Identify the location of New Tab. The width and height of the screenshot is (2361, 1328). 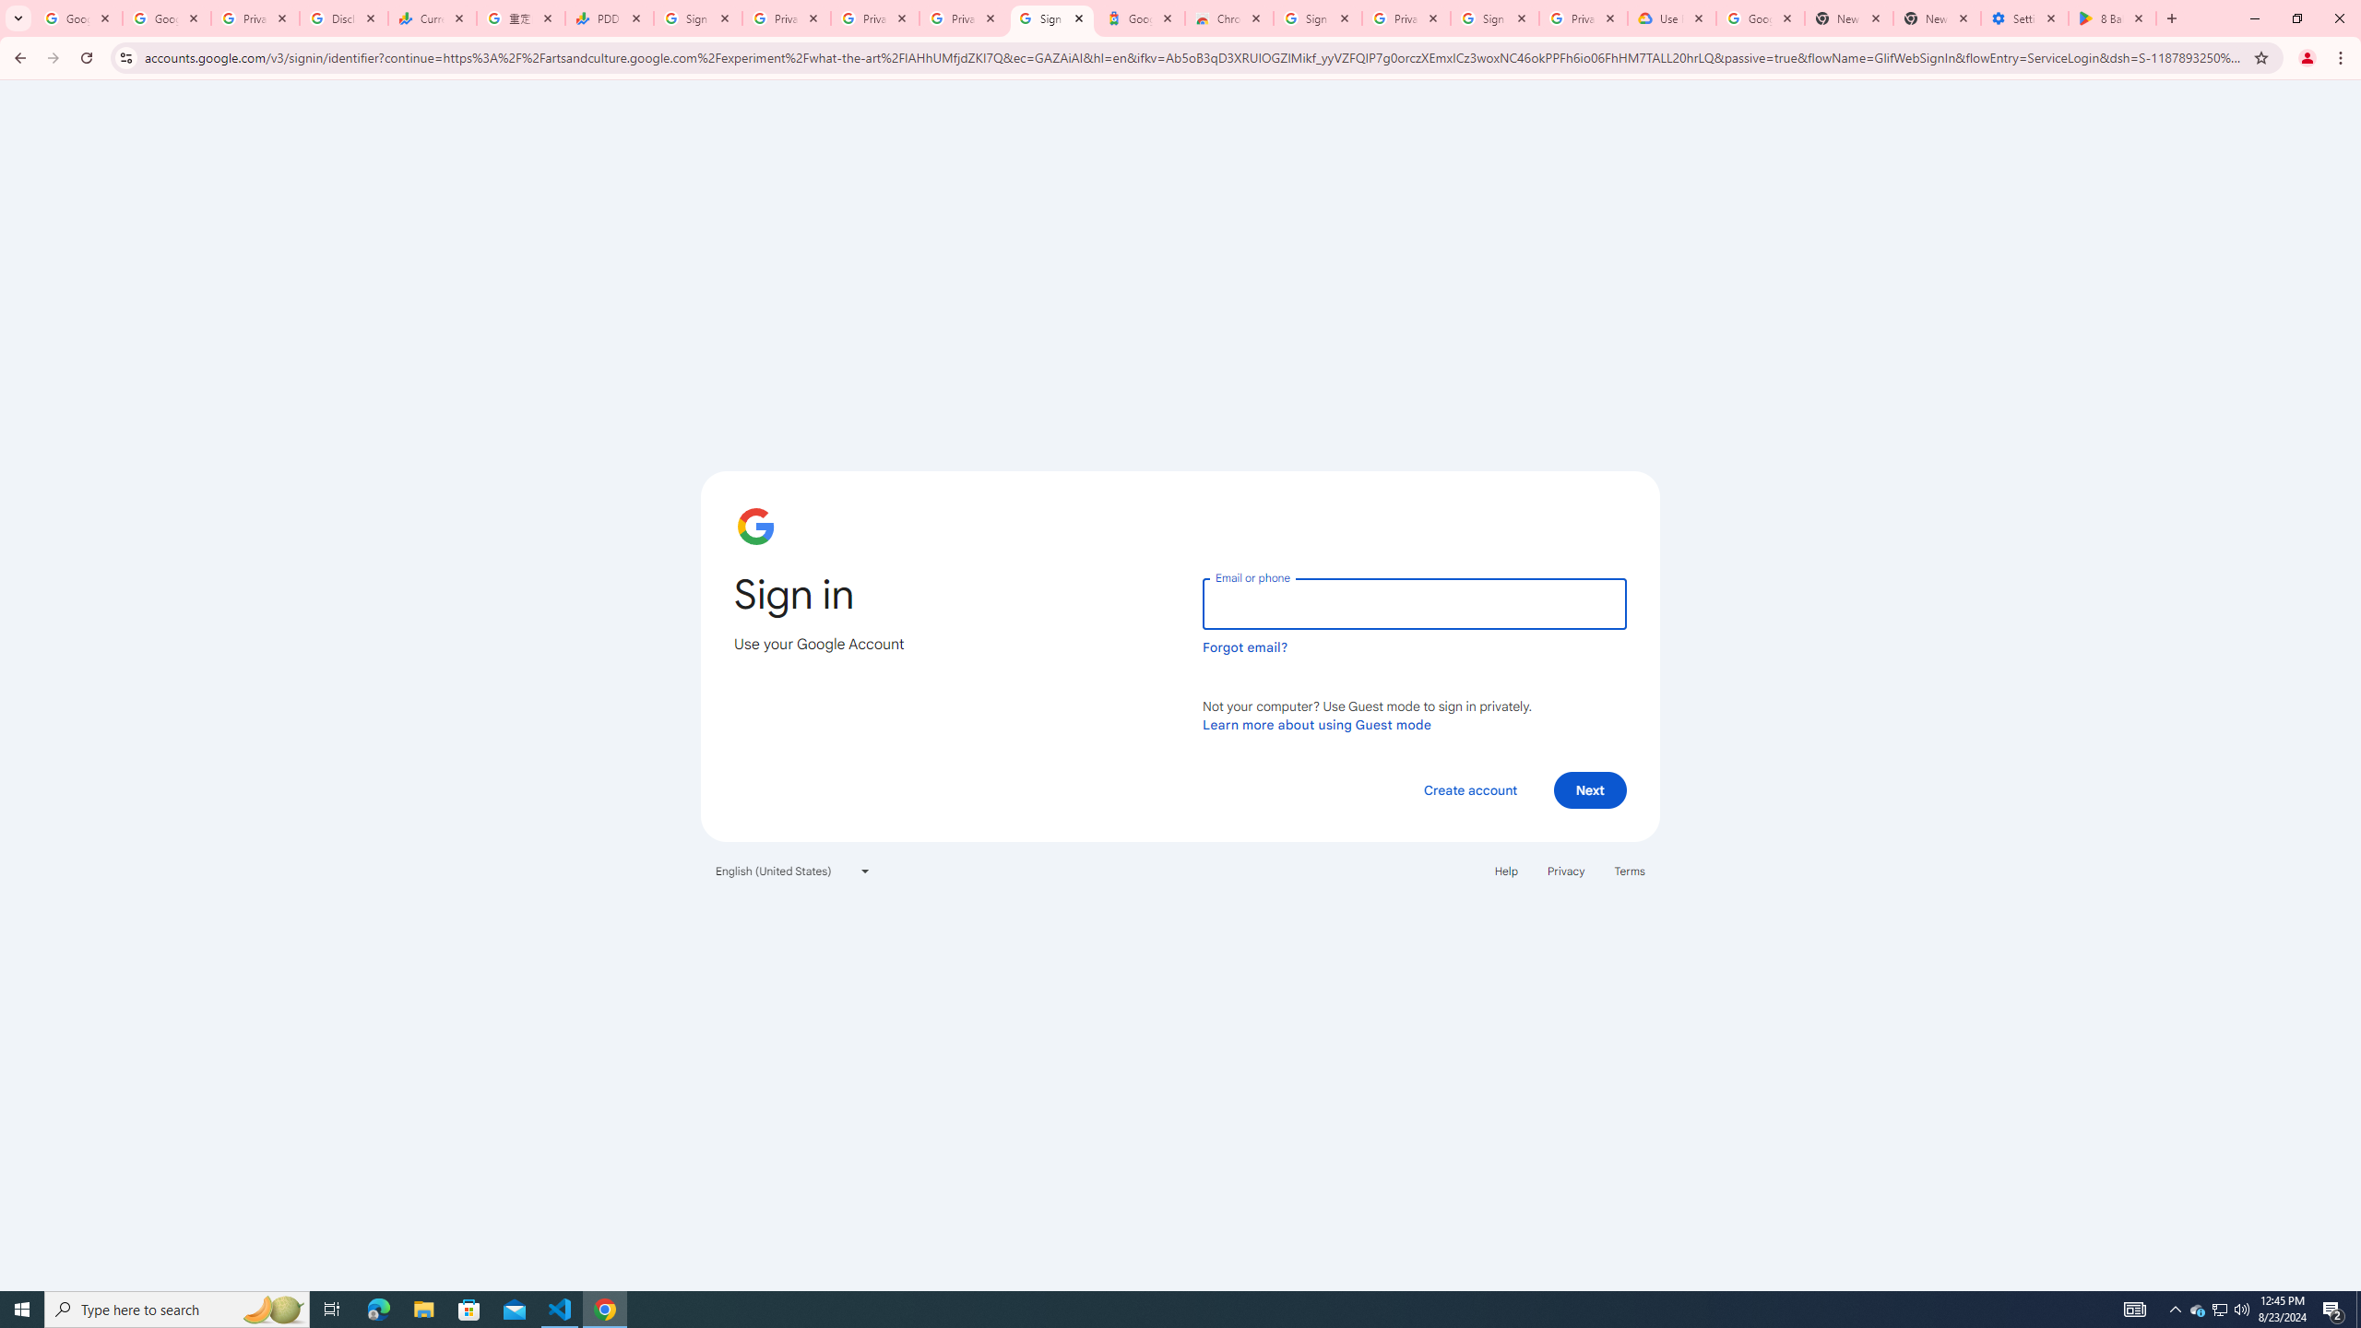
(1937, 18).